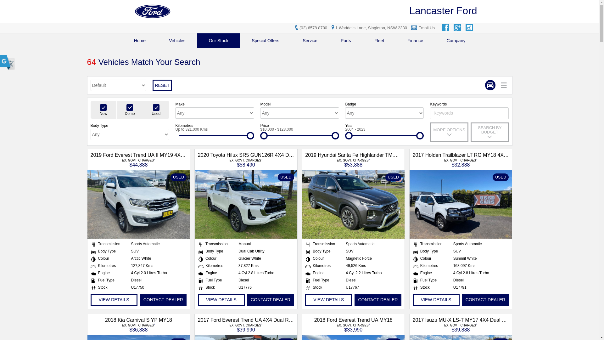 This screenshot has height=340, width=604. Describe the element at coordinates (449, 132) in the screenshot. I see `MORE OPTIONS` at that location.